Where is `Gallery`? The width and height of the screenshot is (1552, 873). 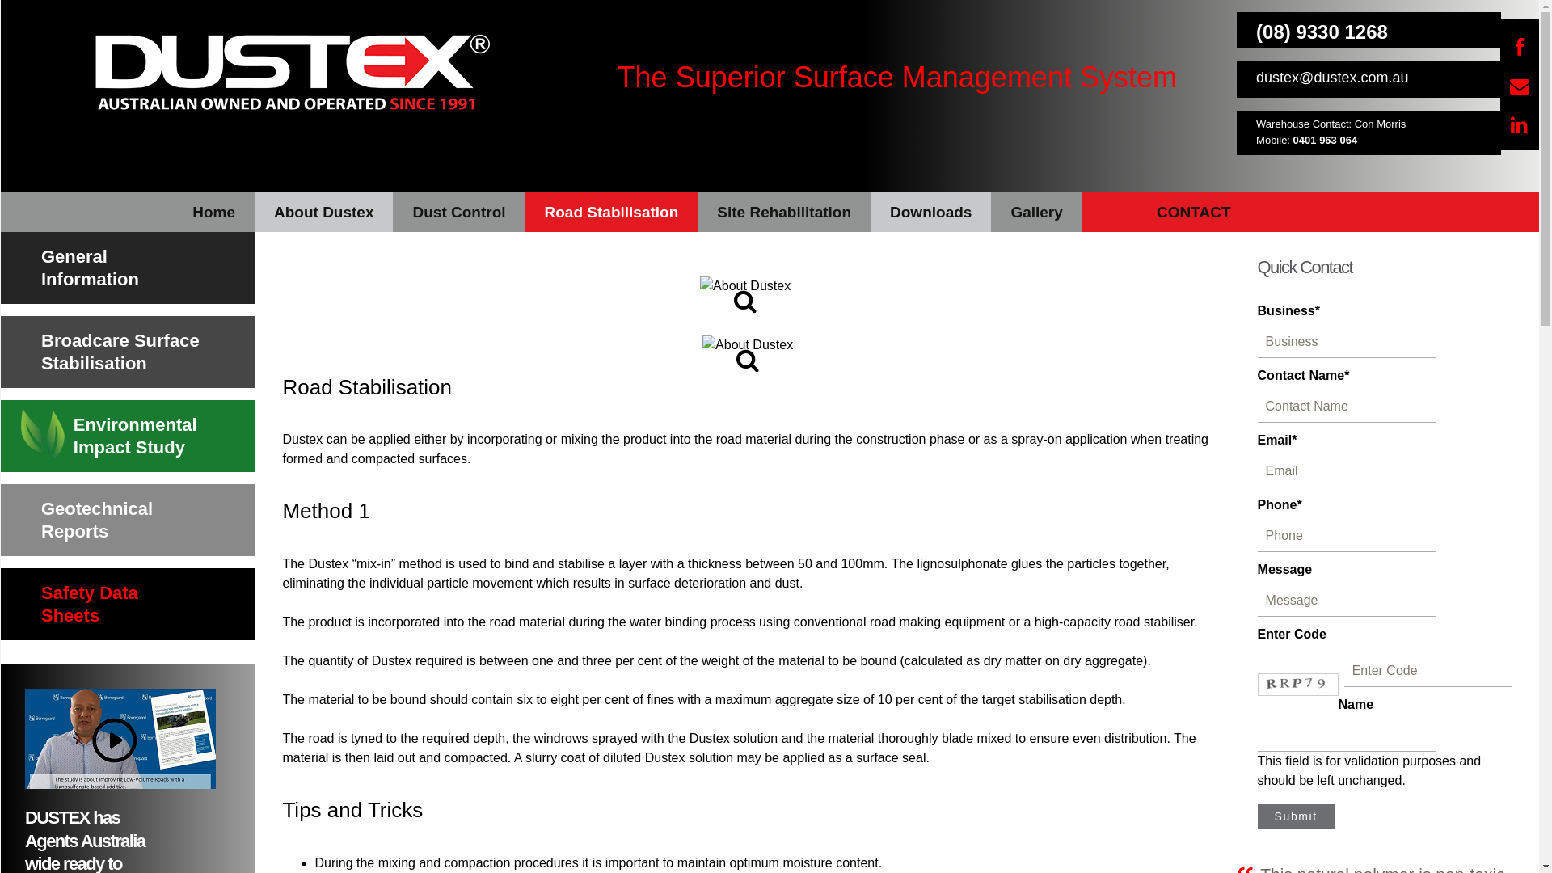 Gallery is located at coordinates (1036, 212).